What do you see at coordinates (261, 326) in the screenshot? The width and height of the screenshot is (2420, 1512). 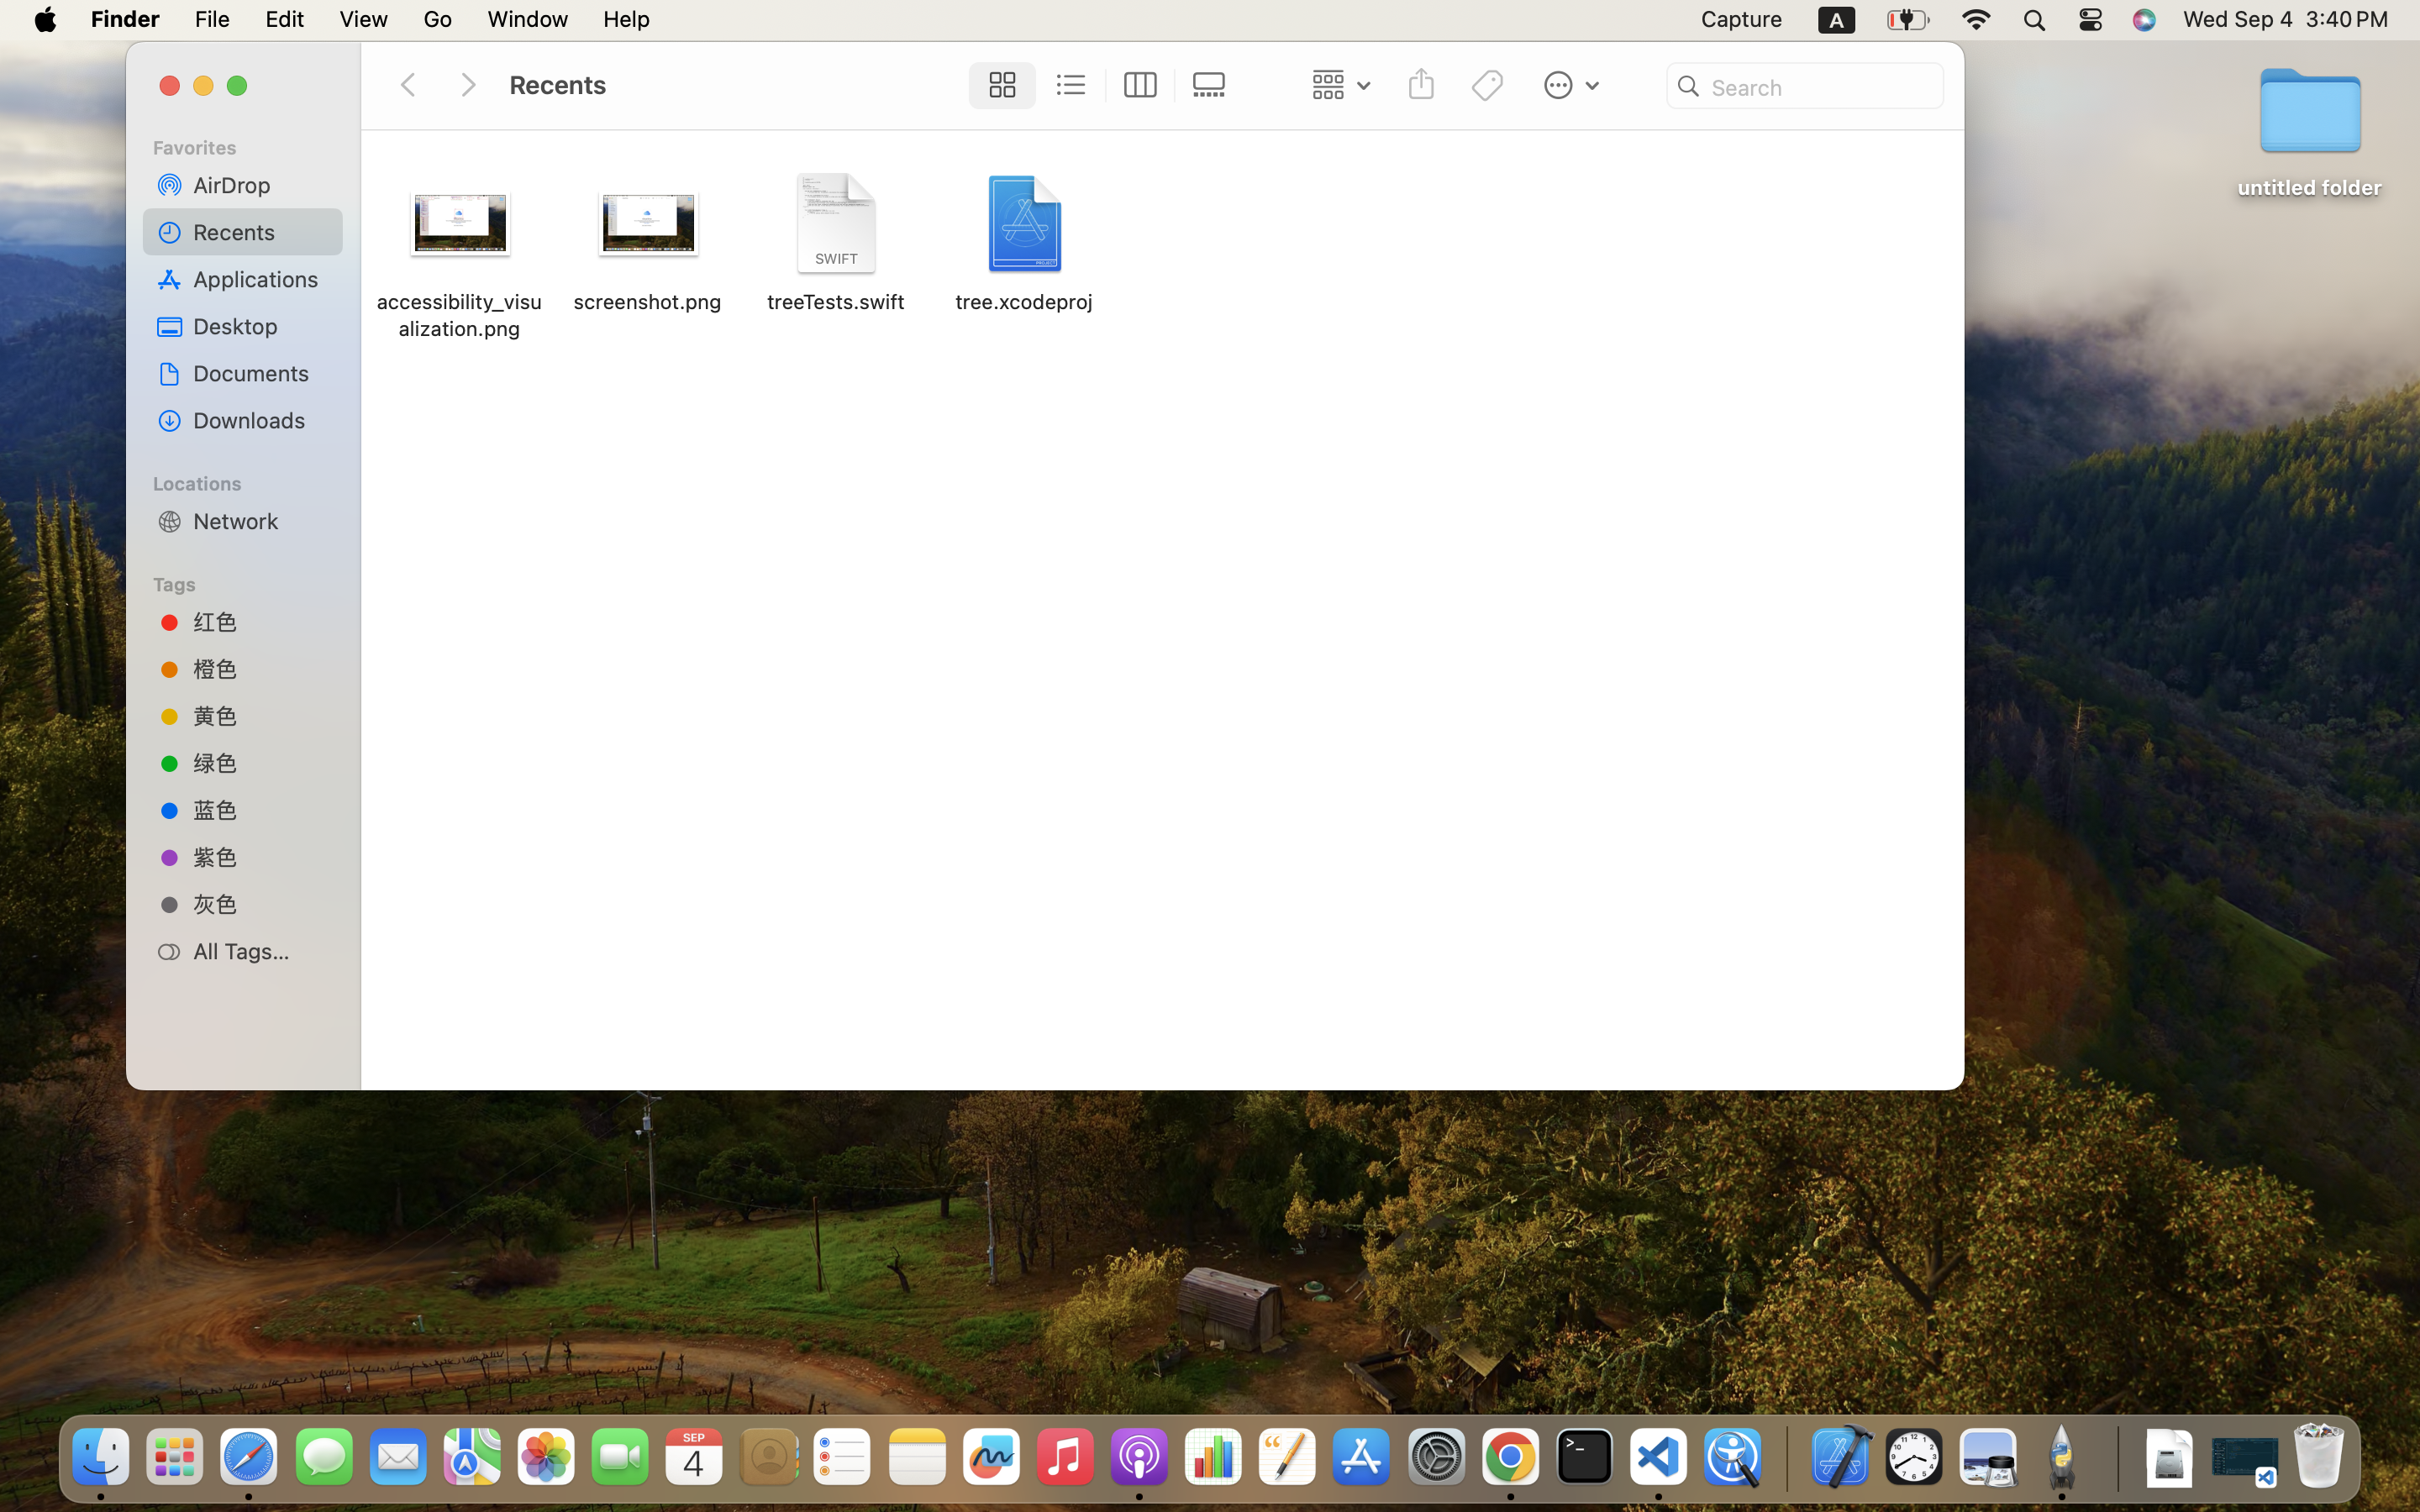 I see `Desktop` at bounding box center [261, 326].